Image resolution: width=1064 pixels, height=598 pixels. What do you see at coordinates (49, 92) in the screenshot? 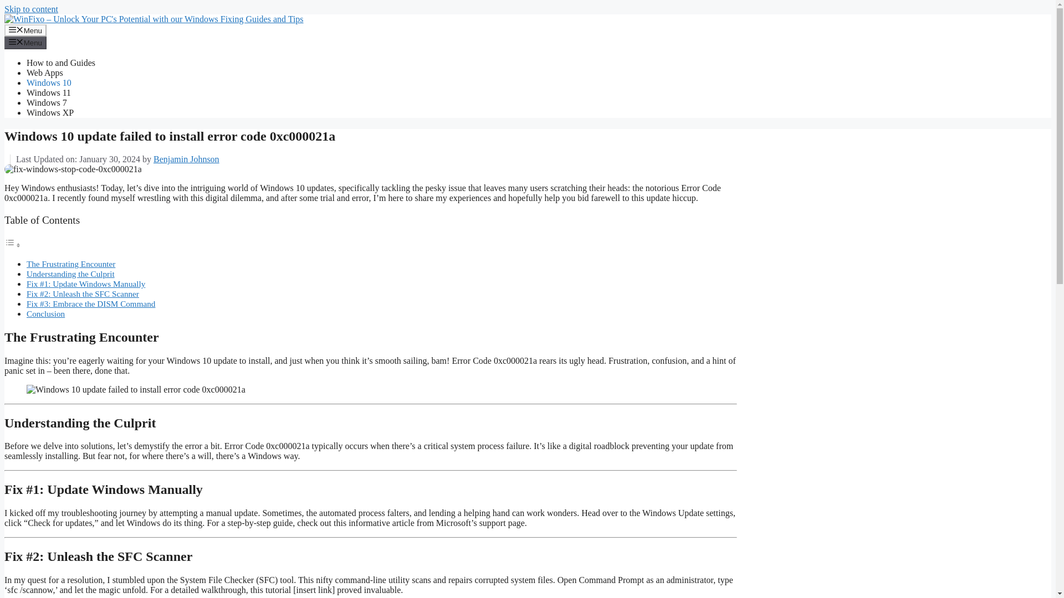
I see `Windows 11` at bounding box center [49, 92].